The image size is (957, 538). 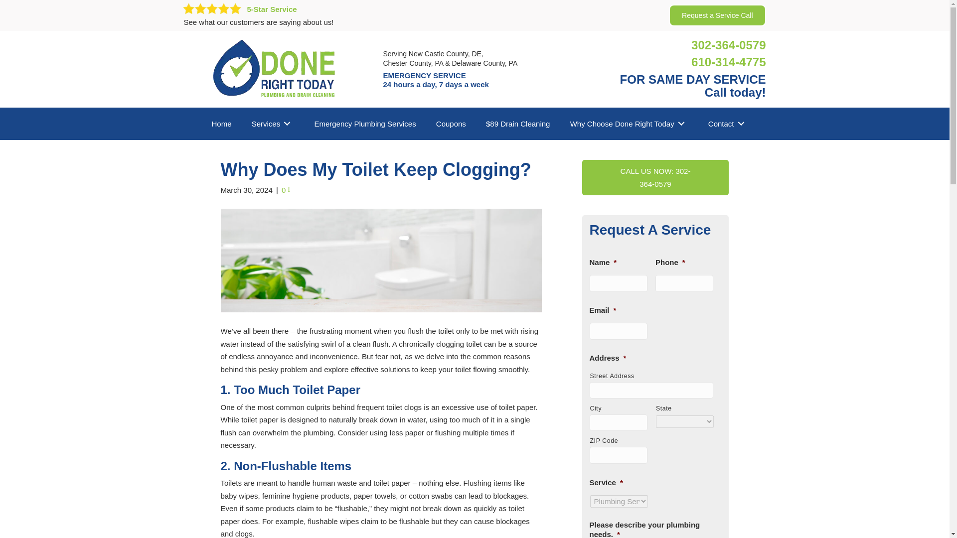 I want to click on done-right-today-logo-2022, so click(x=275, y=69).